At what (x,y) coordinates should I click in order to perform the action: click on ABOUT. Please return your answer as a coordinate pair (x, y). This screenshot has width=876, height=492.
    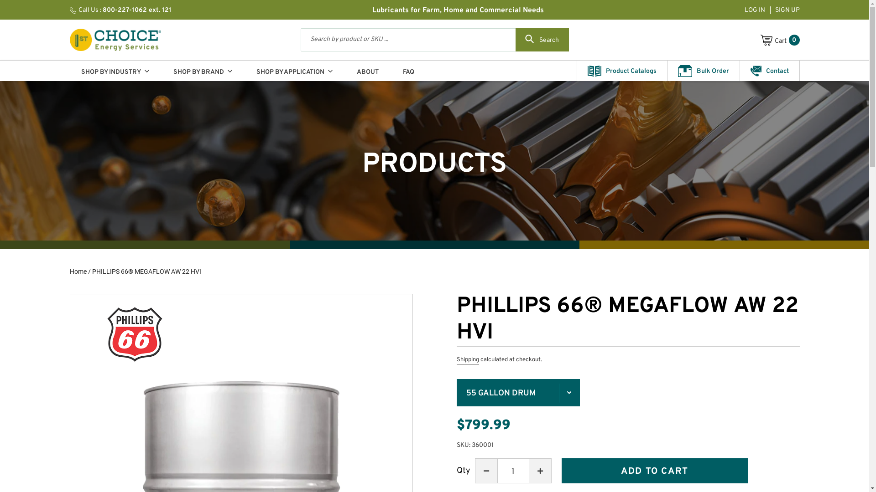
    Looking at the image, I should click on (367, 71).